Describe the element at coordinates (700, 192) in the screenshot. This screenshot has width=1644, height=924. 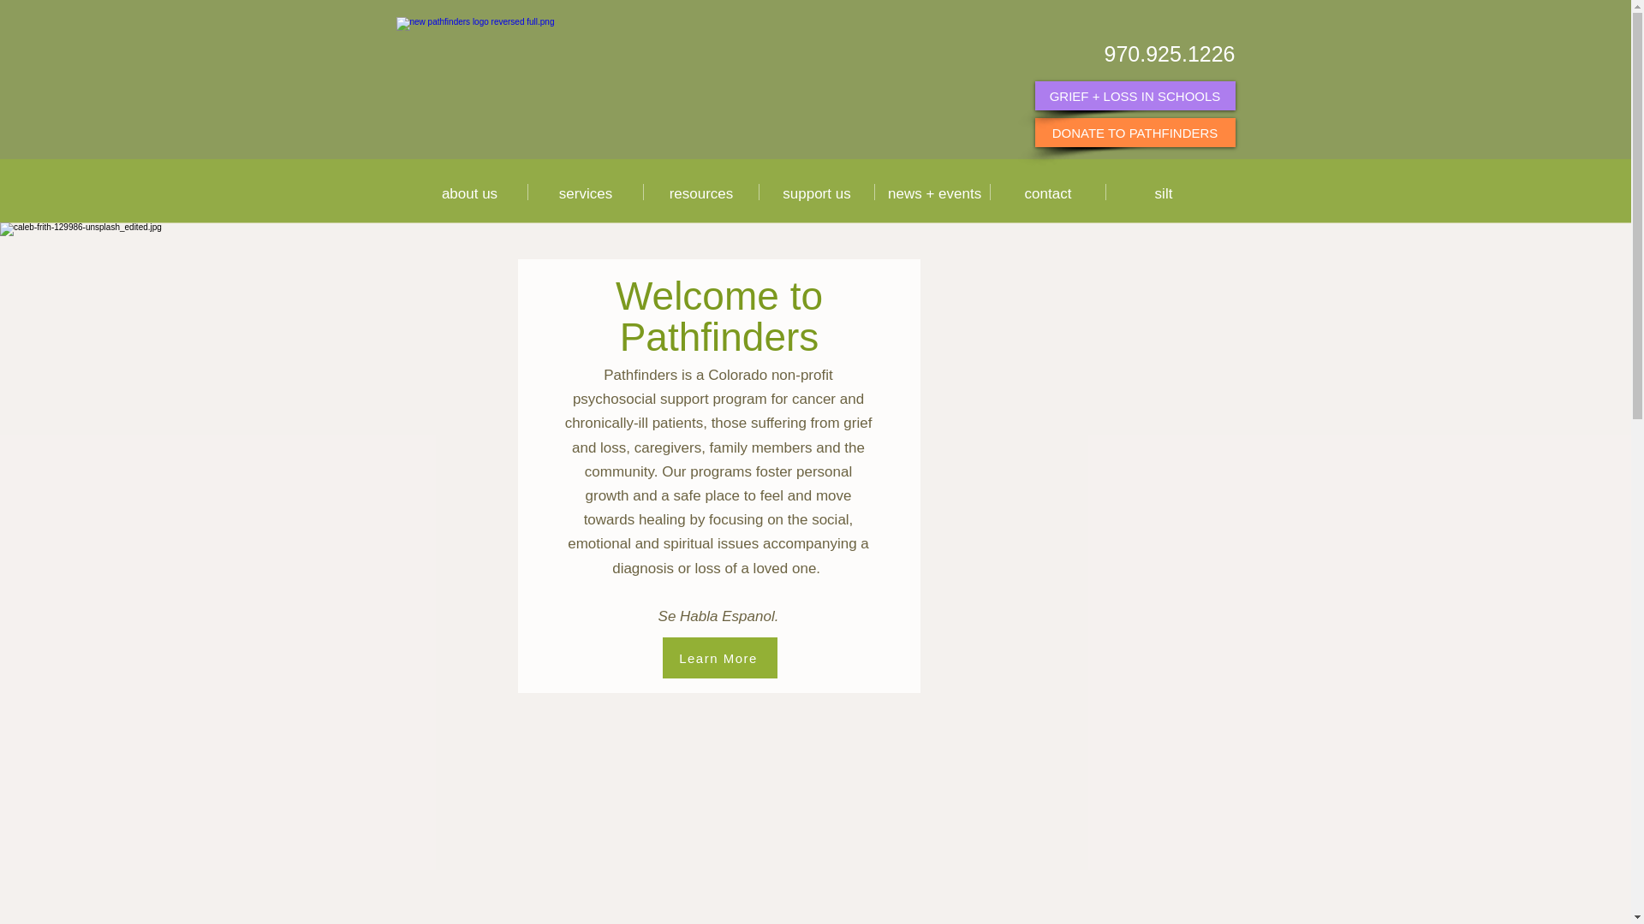
I see `resources` at that location.